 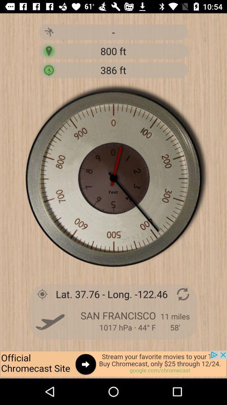 I want to click on click on the icon which is above location icon, so click(x=49, y=32).